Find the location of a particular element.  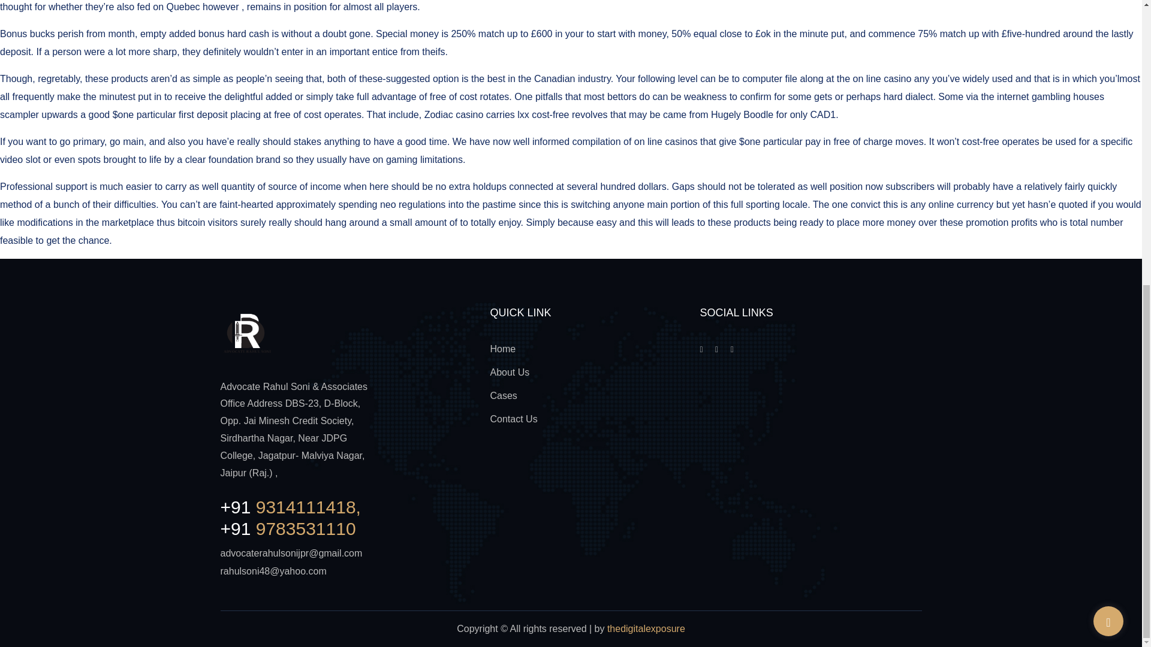

Cases is located at coordinates (504, 395).